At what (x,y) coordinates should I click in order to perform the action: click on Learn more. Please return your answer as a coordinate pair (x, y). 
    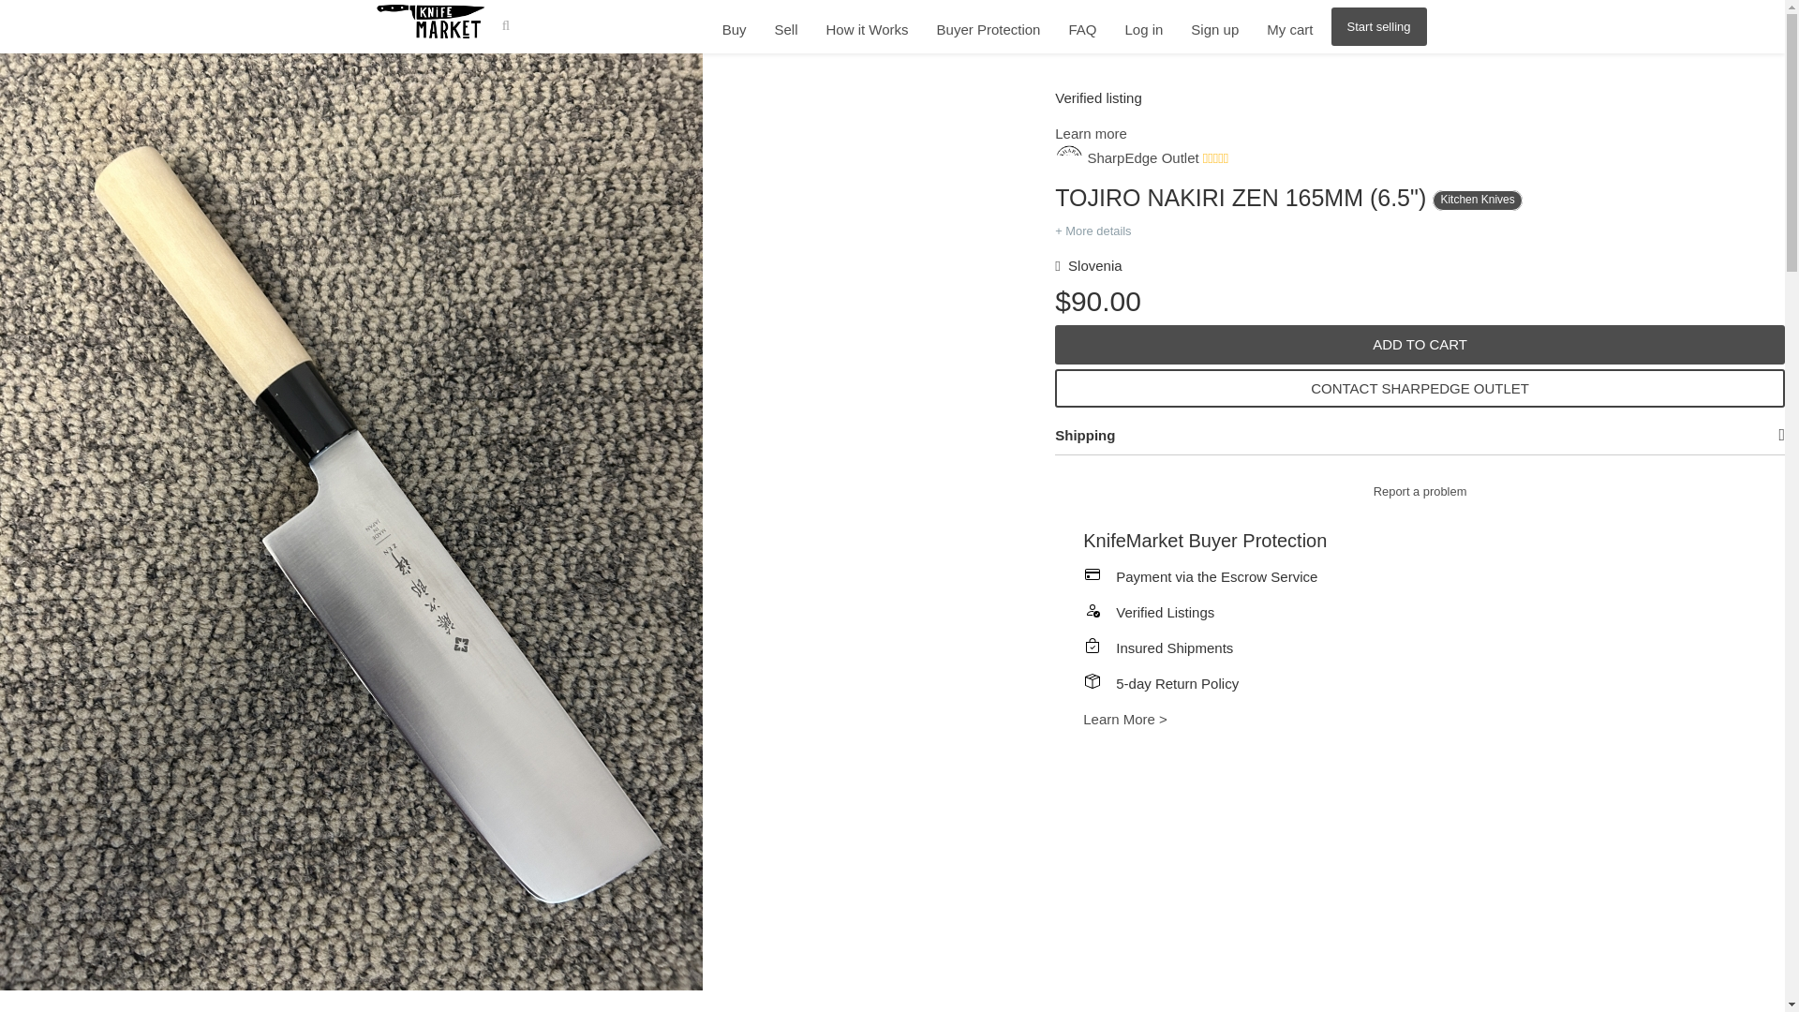
    Looking at the image, I should click on (1091, 133).